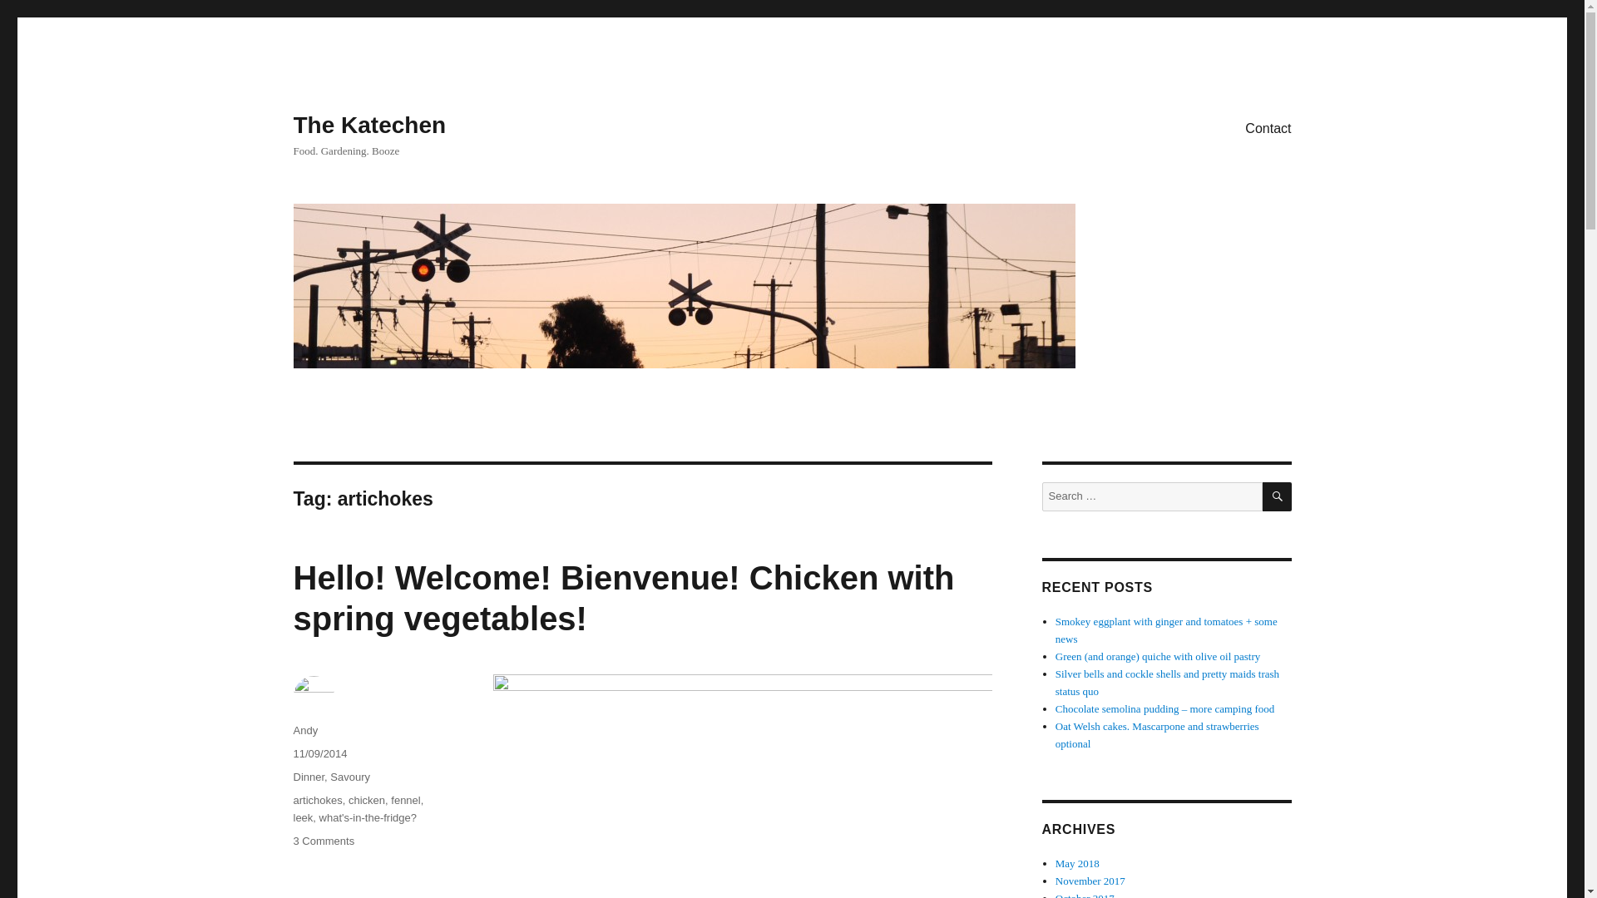  What do you see at coordinates (308, 777) in the screenshot?
I see `Dinner` at bounding box center [308, 777].